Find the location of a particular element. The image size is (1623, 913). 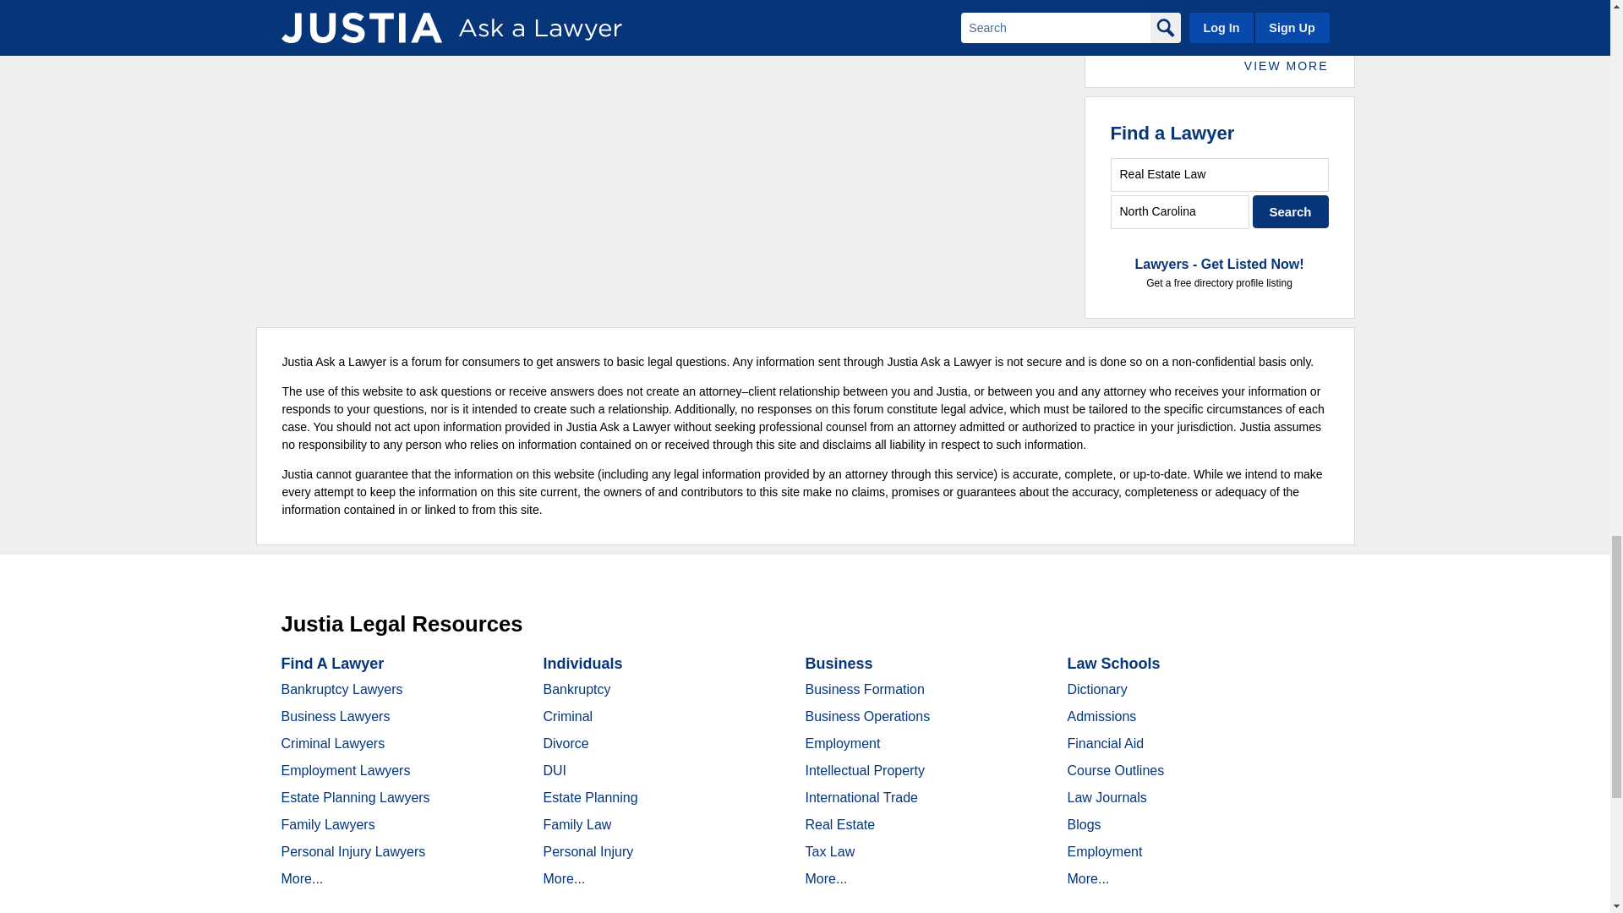

Search is located at coordinates (1291, 211).